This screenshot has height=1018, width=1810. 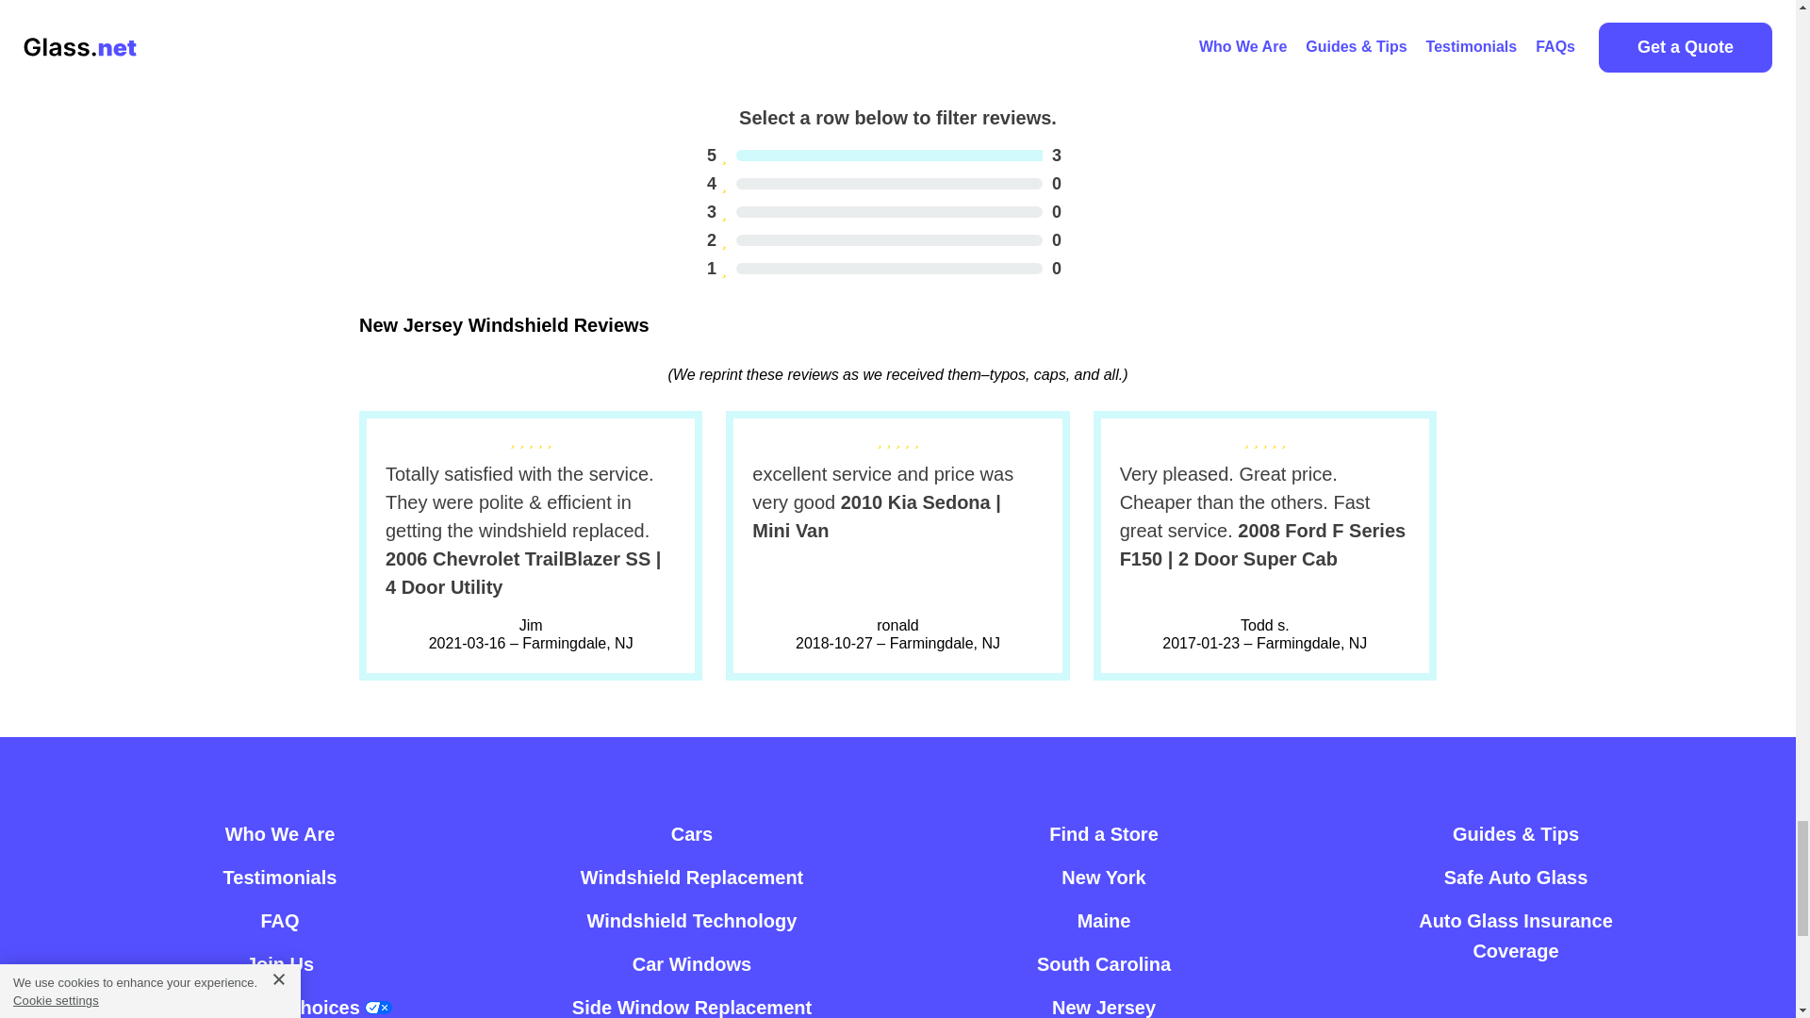 What do you see at coordinates (279, 964) in the screenshot?
I see `Mobile Glass Shops Join Glass.NET` at bounding box center [279, 964].